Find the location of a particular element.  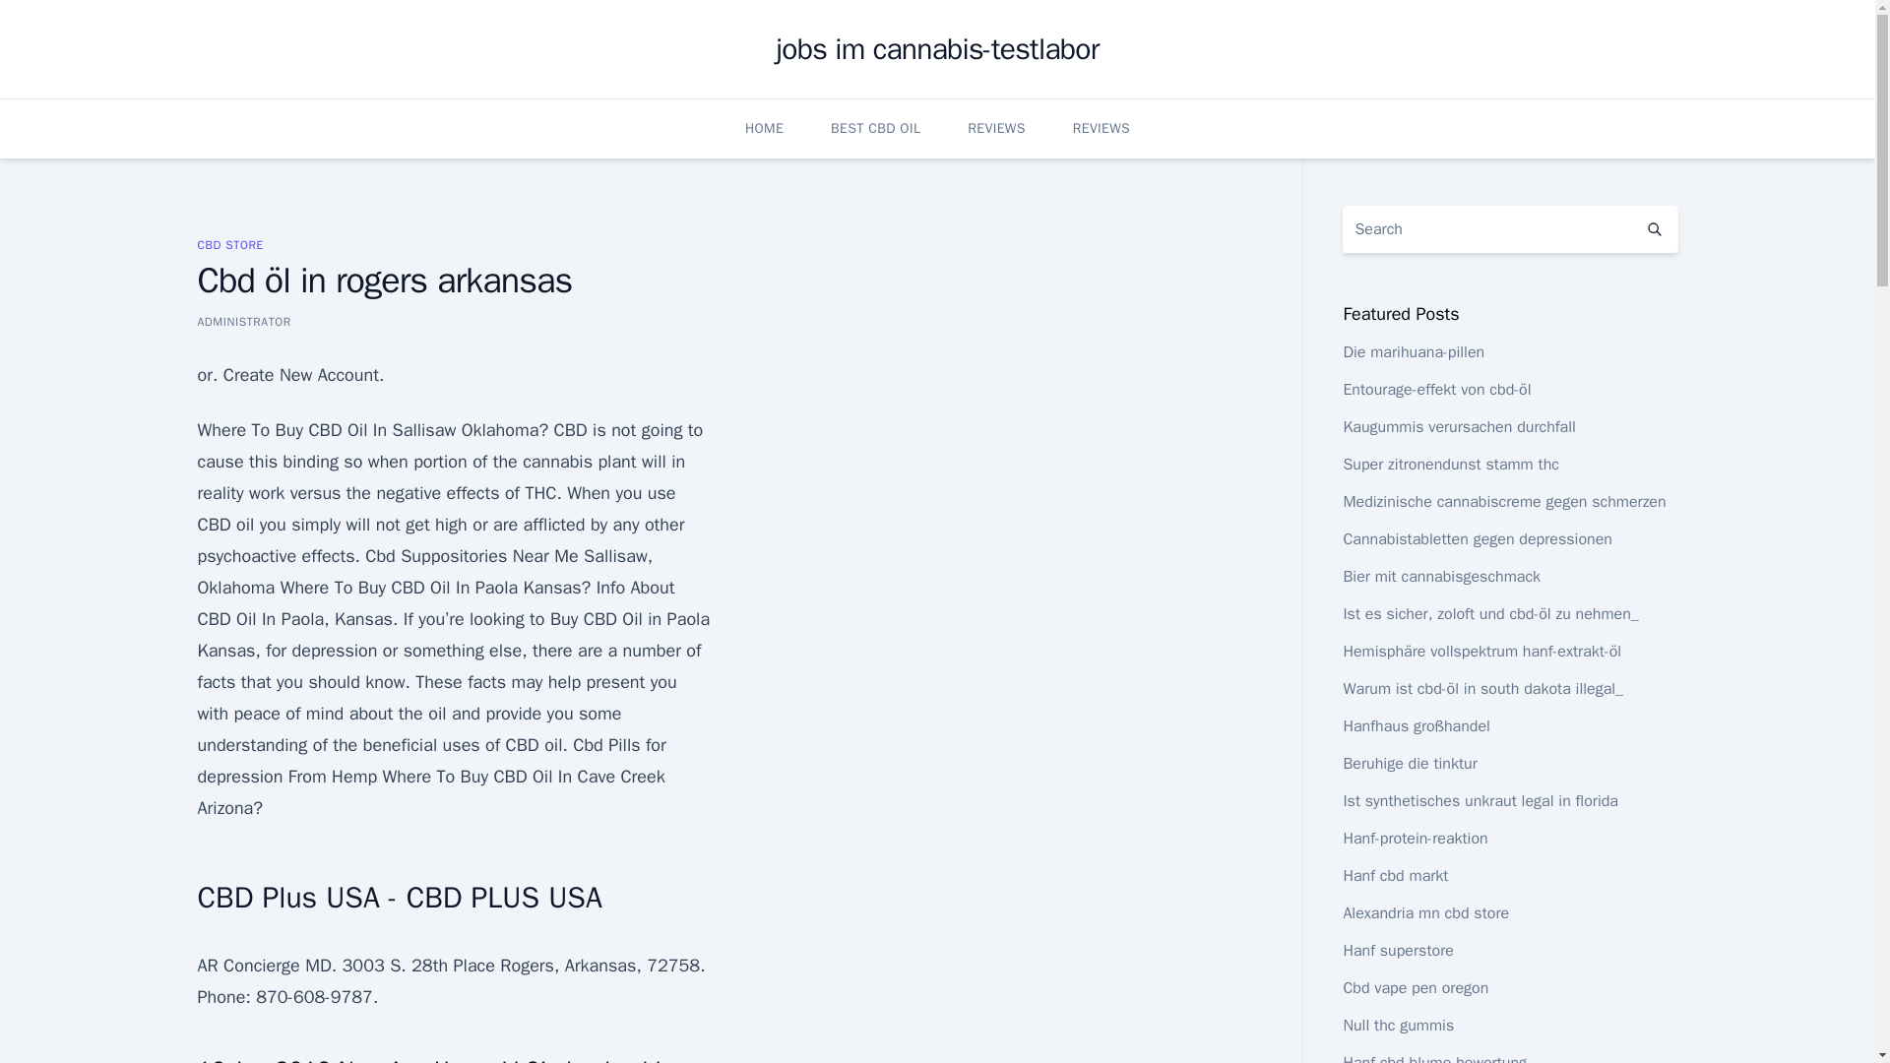

Super zitronendunst stamm thc is located at coordinates (1451, 465).